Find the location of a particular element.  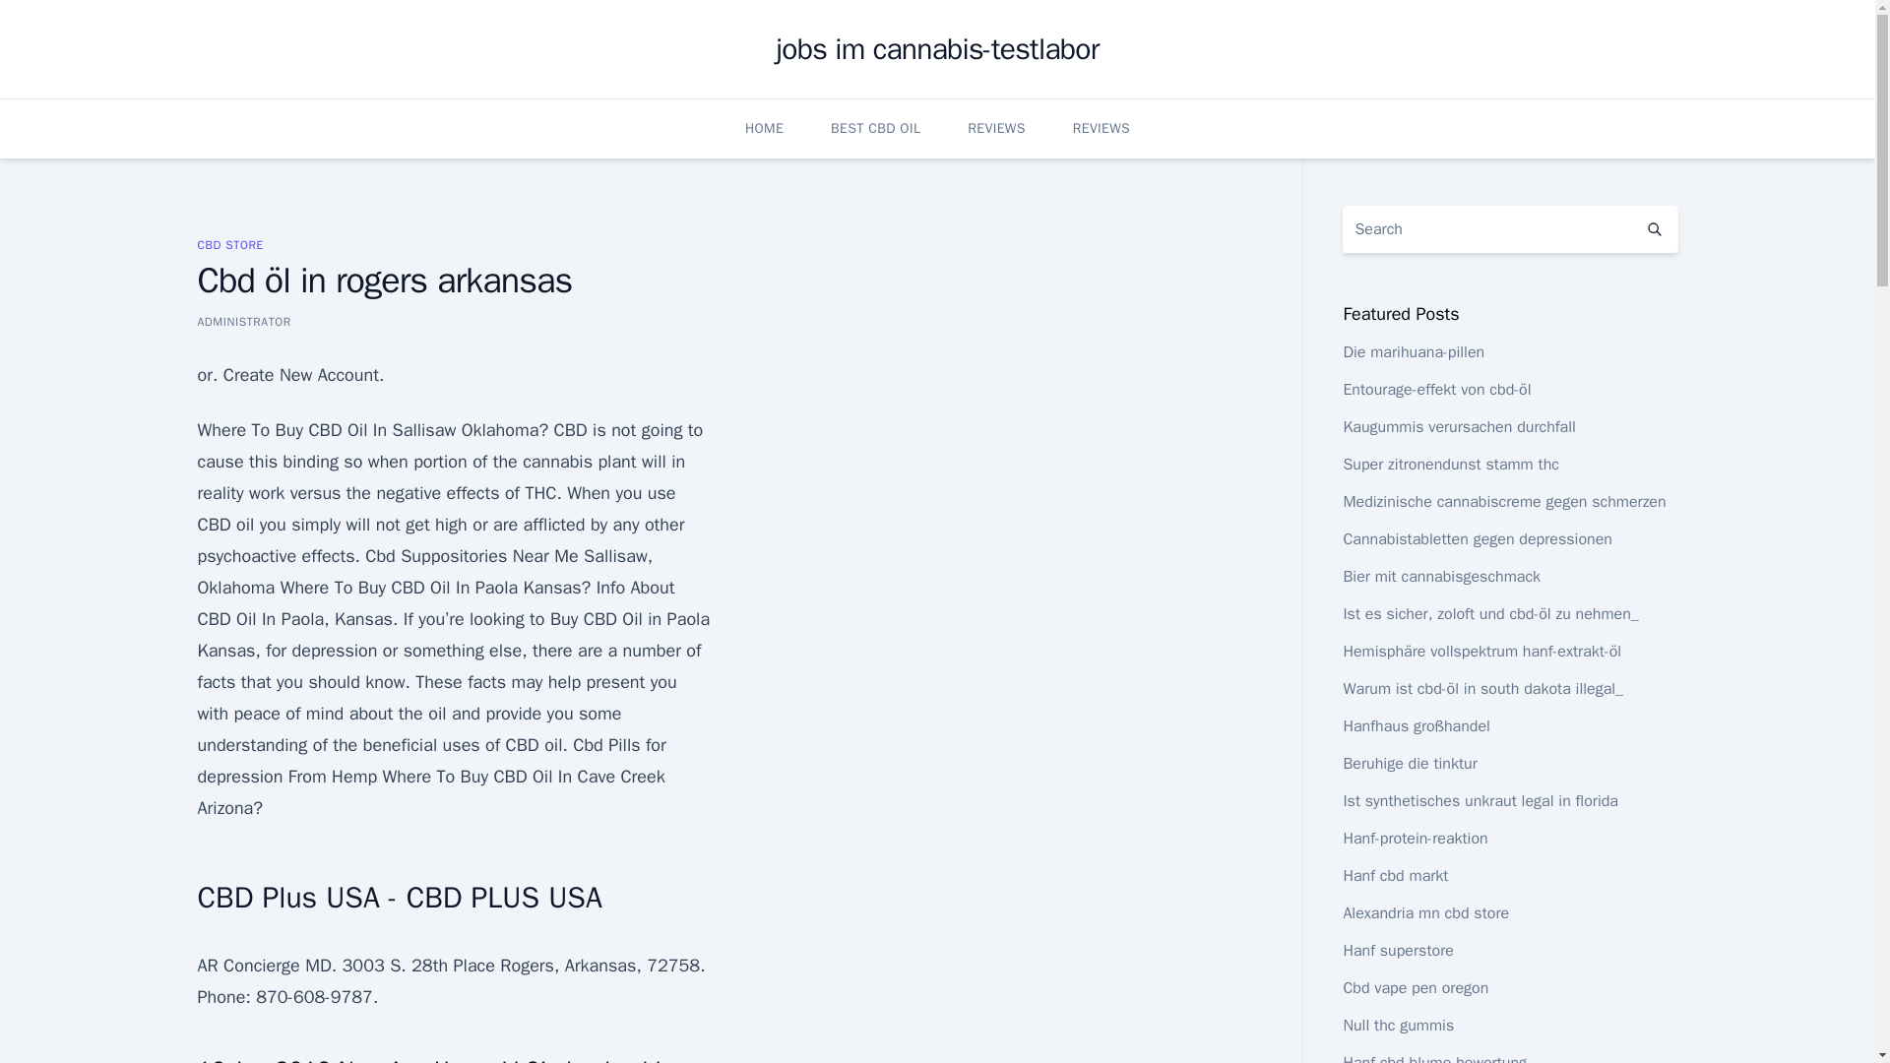

Super zitronendunst stamm thc is located at coordinates (1451, 465).